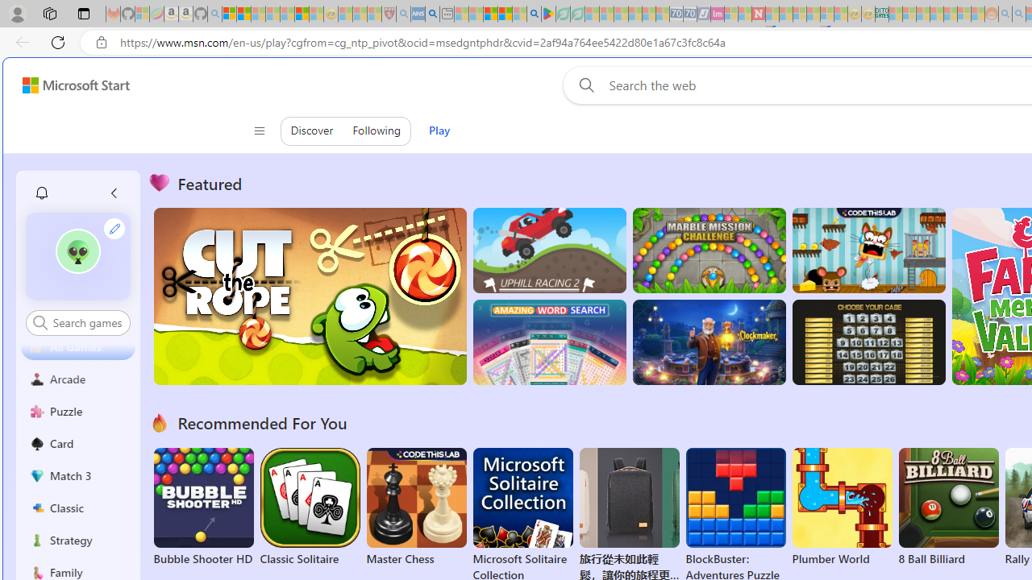  I want to click on utah sues federal government - Search, so click(432, 14).